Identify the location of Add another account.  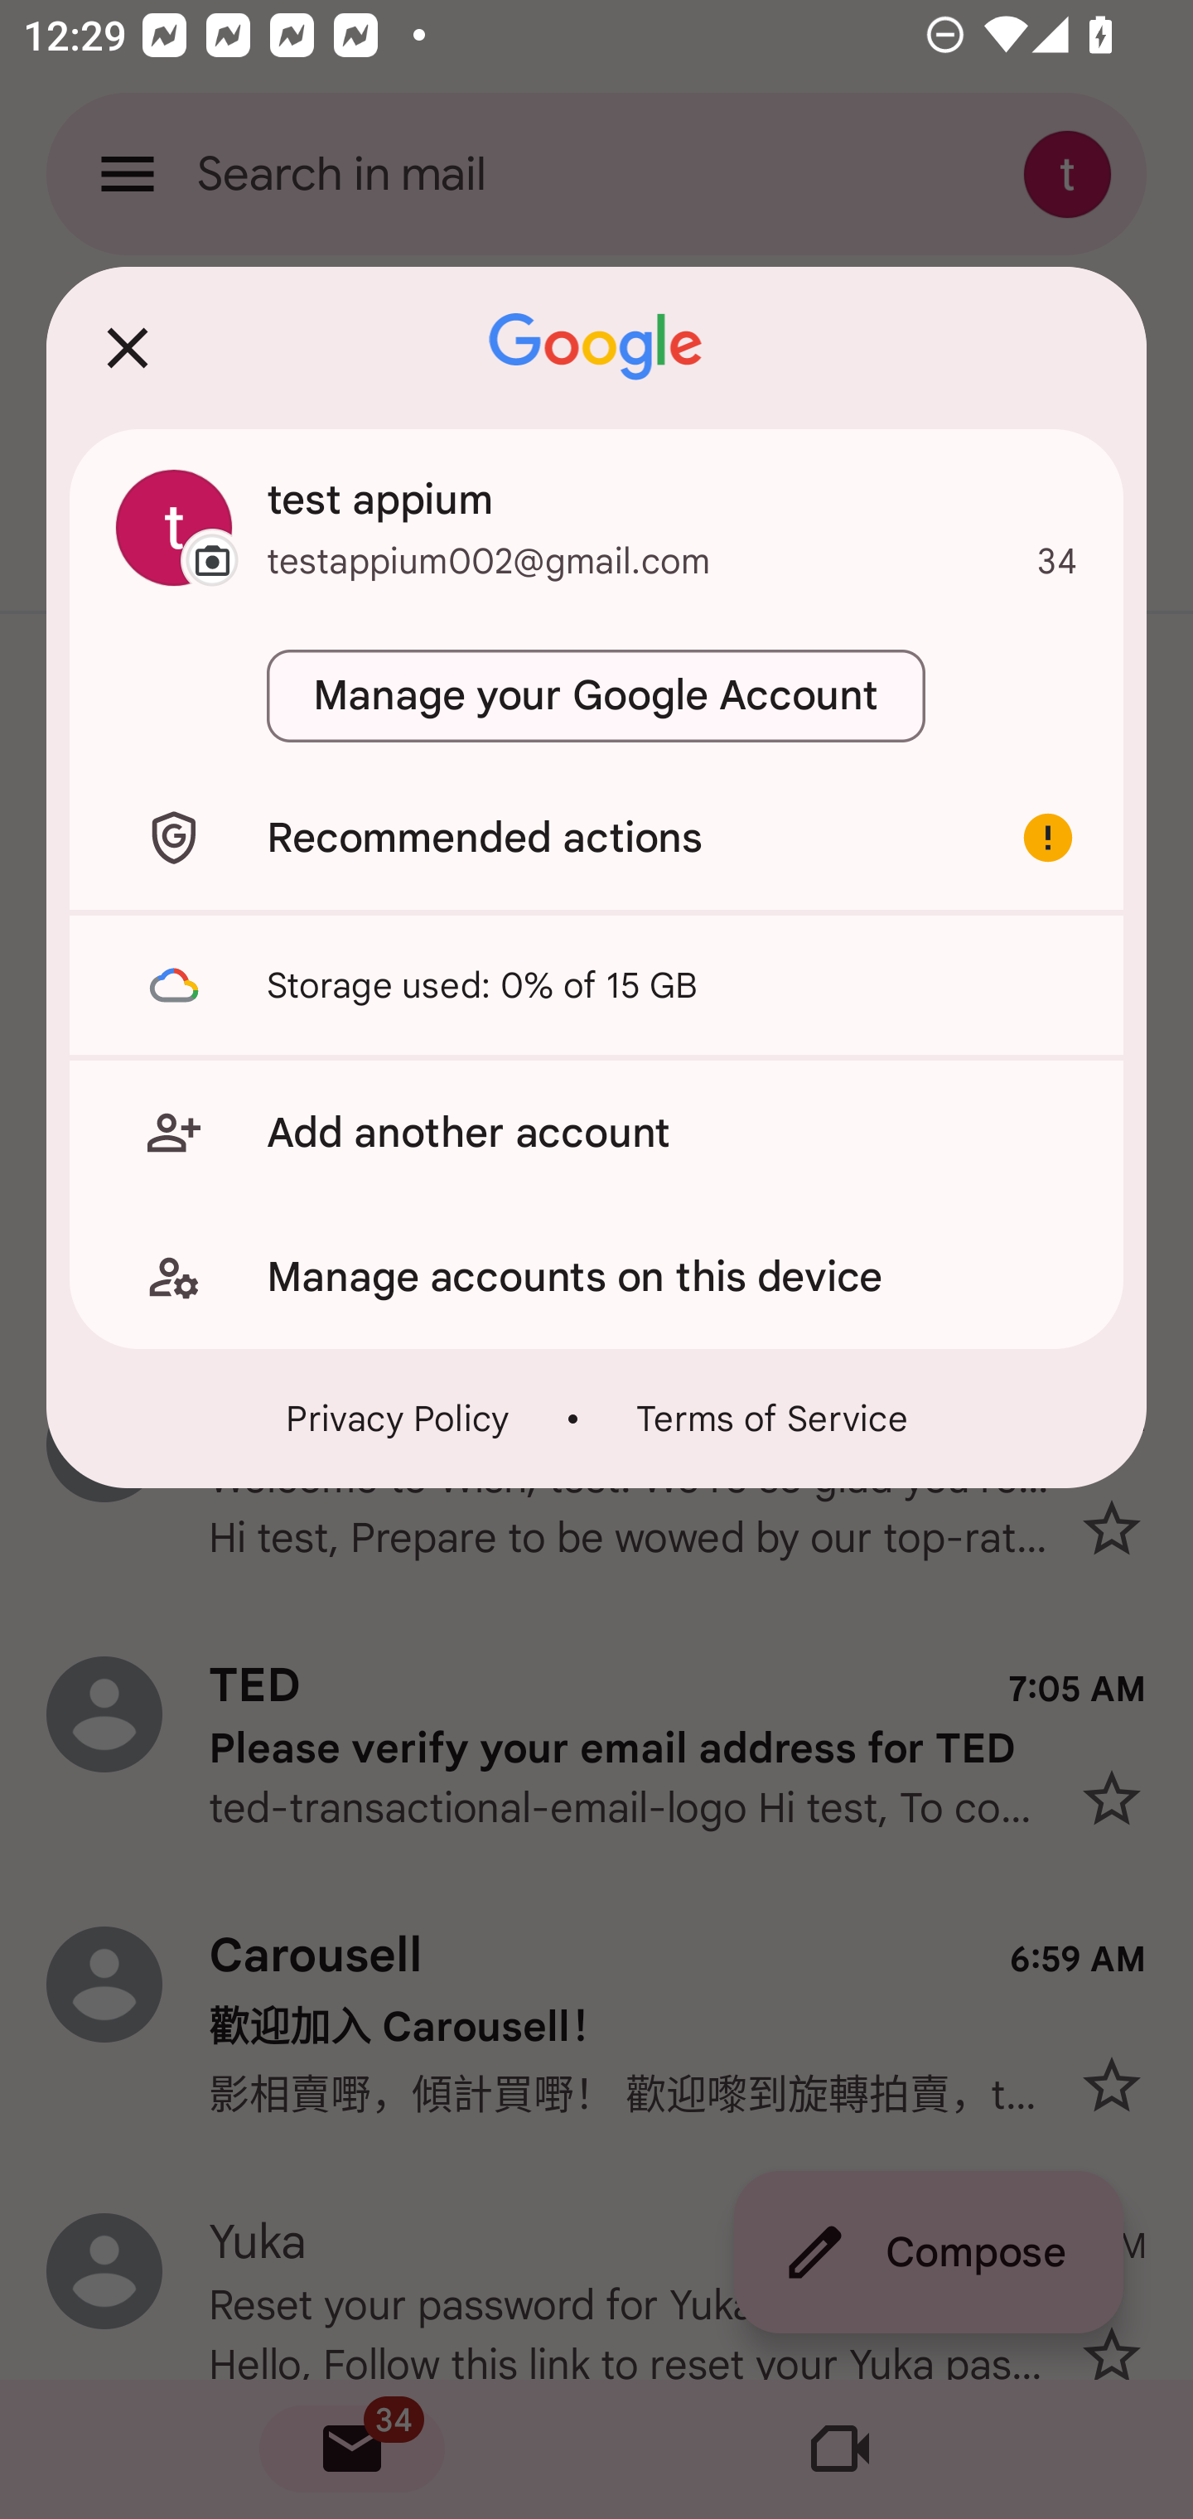
(596, 1132).